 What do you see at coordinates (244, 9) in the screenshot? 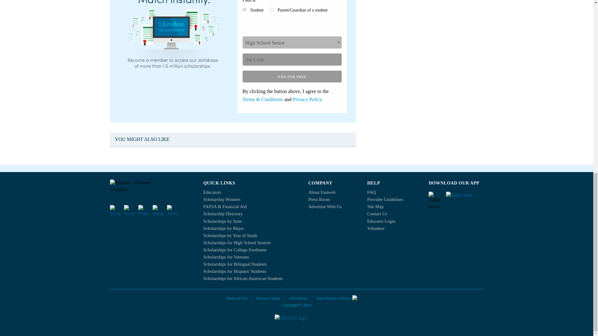
I see `1` at bounding box center [244, 9].